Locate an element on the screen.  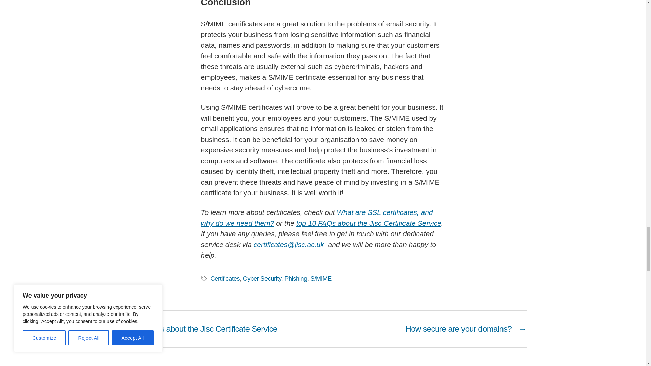
top 10 FAQs about the Jisc Certificate Service is located at coordinates (369, 223).